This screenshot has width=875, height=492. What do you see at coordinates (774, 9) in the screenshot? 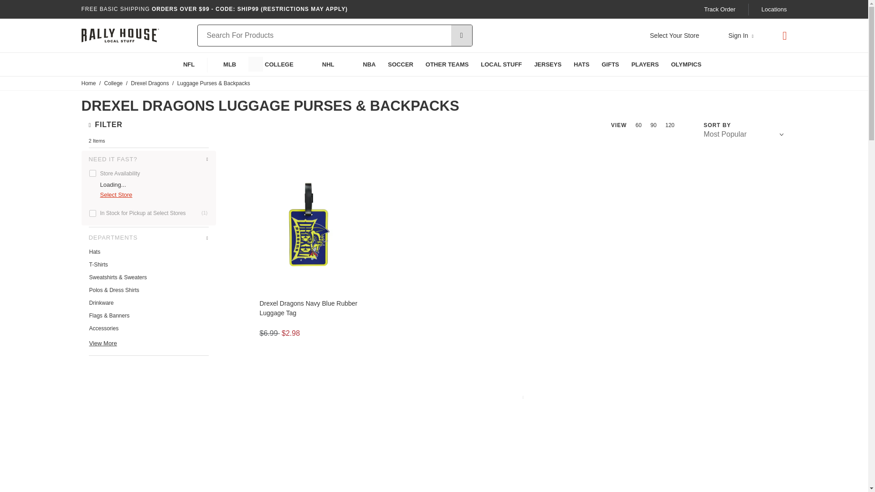
I see `Locations` at bounding box center [774, 9].